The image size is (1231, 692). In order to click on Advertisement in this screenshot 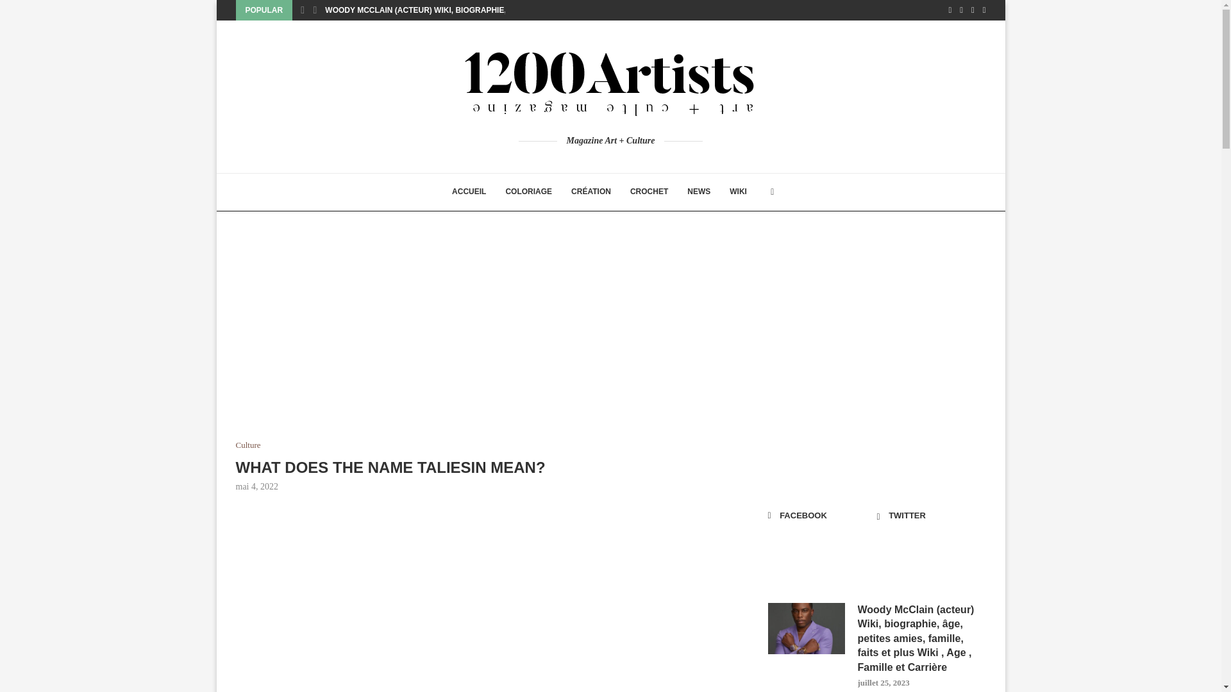, I will do `click(486, 345)`.